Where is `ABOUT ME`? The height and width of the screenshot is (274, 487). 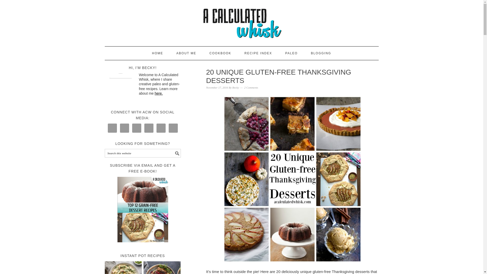
ABOUT ME is located at coordinates (186, 53).